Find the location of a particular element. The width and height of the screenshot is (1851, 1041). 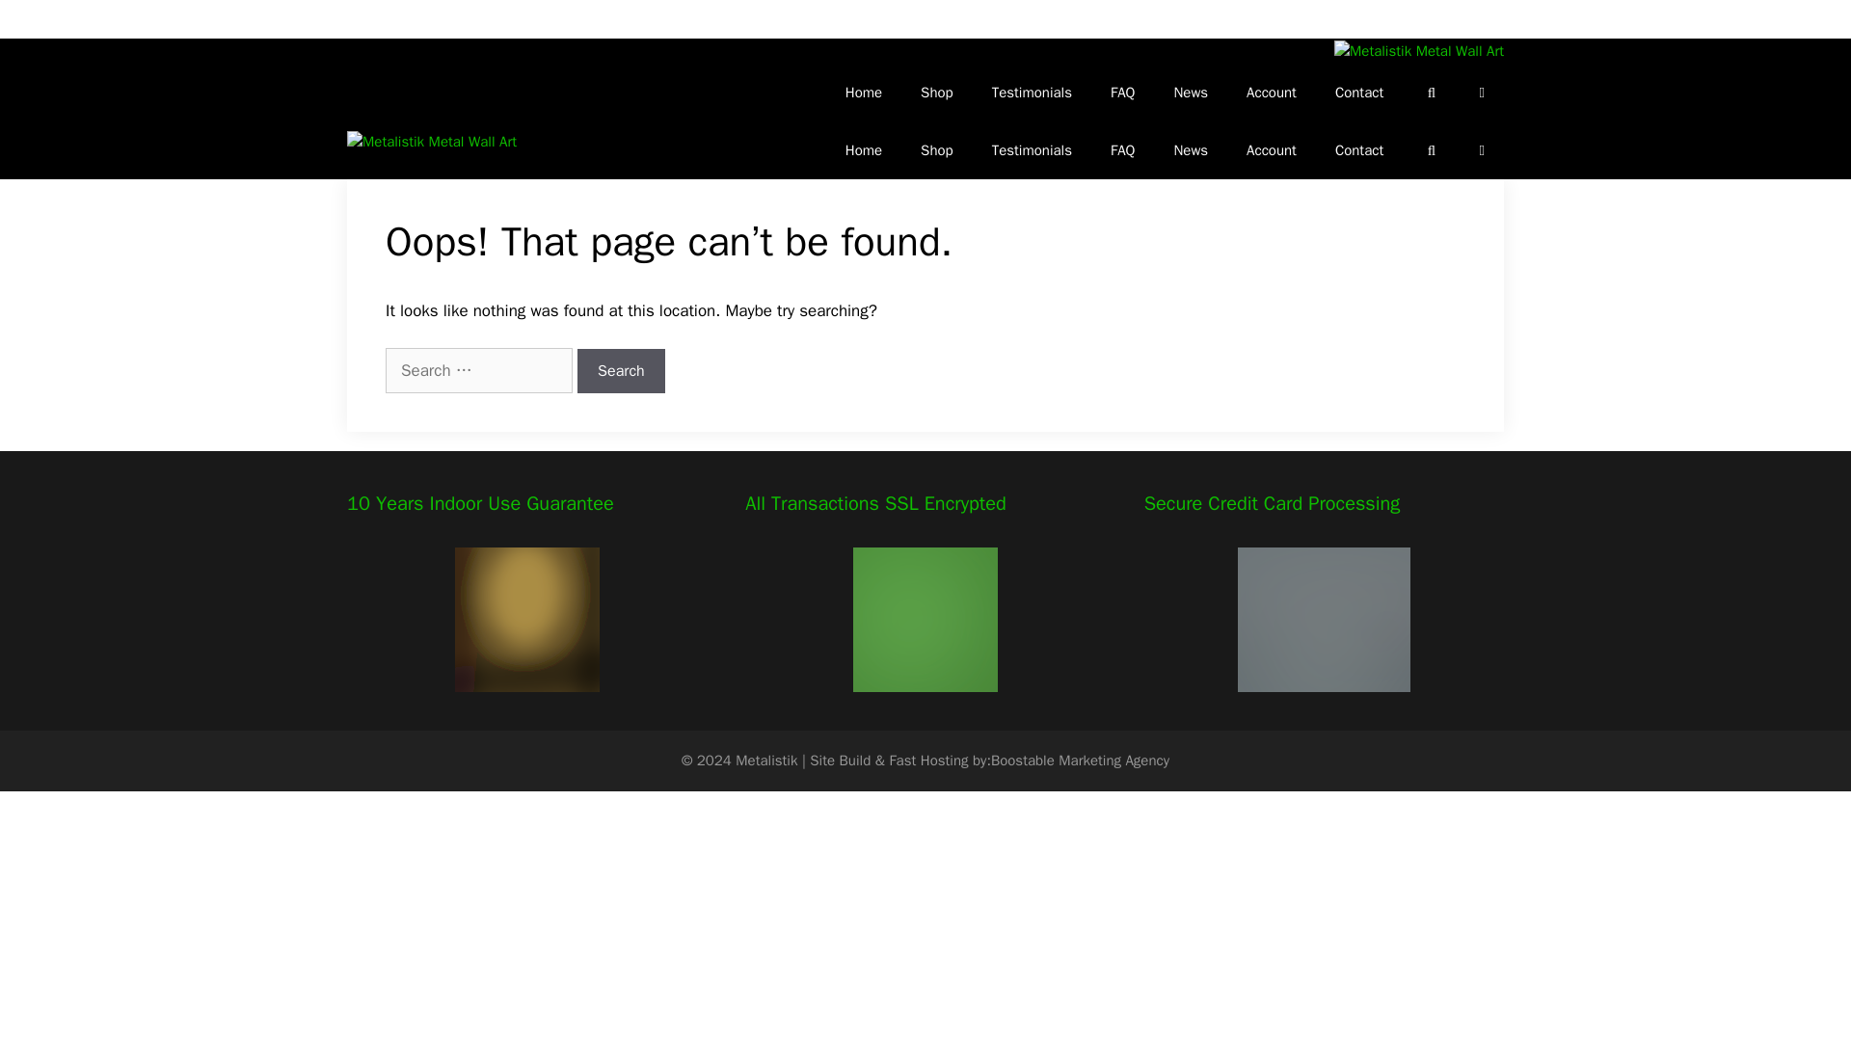

Contact is located at coordinates (1359, 93).